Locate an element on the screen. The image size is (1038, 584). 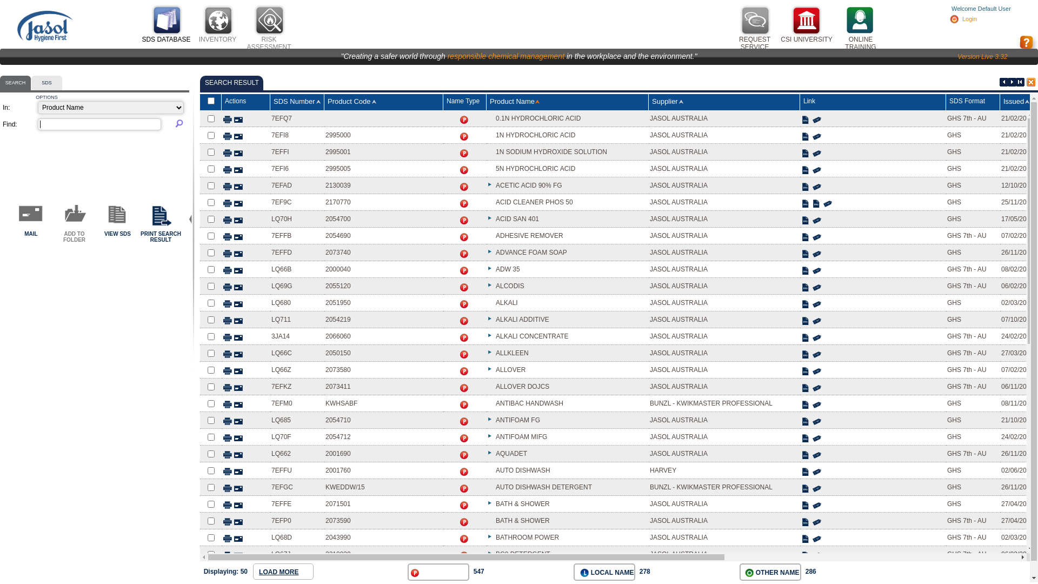
ONLINE TRAINING is located at coordinates (861, 43).